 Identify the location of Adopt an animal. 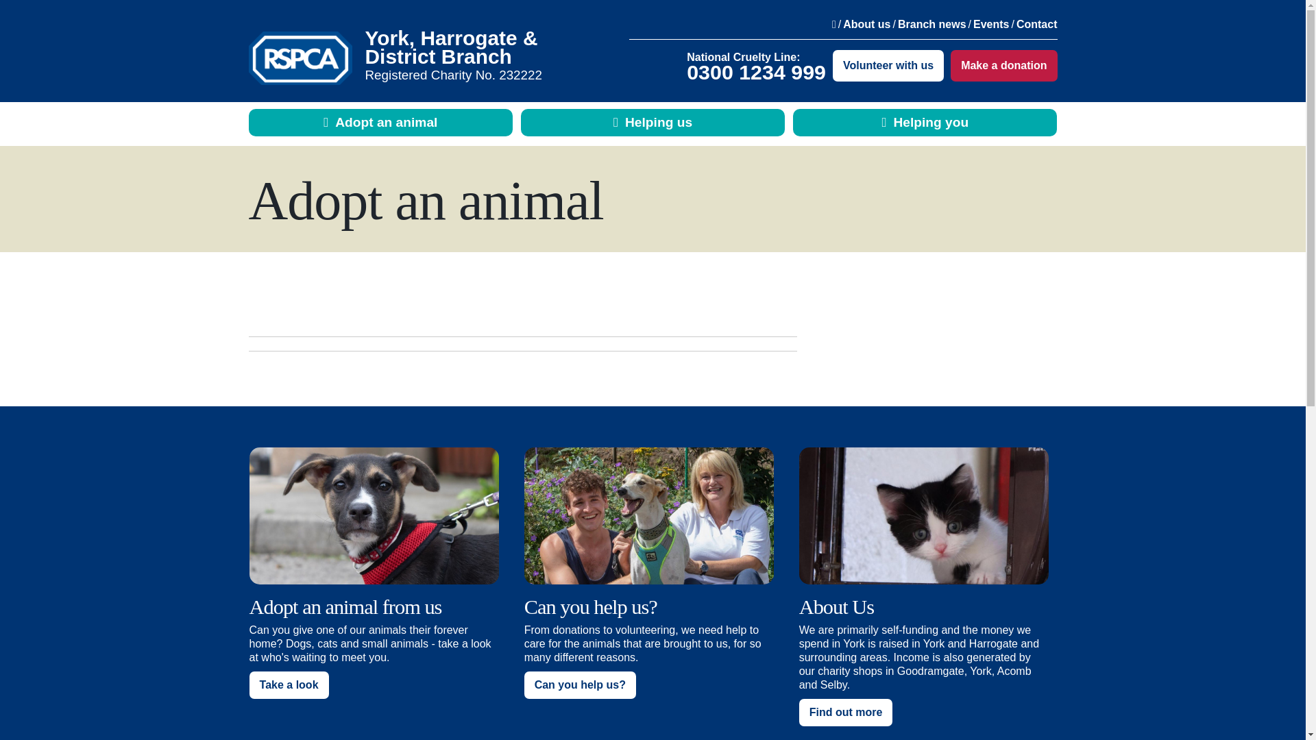
(380, 122).